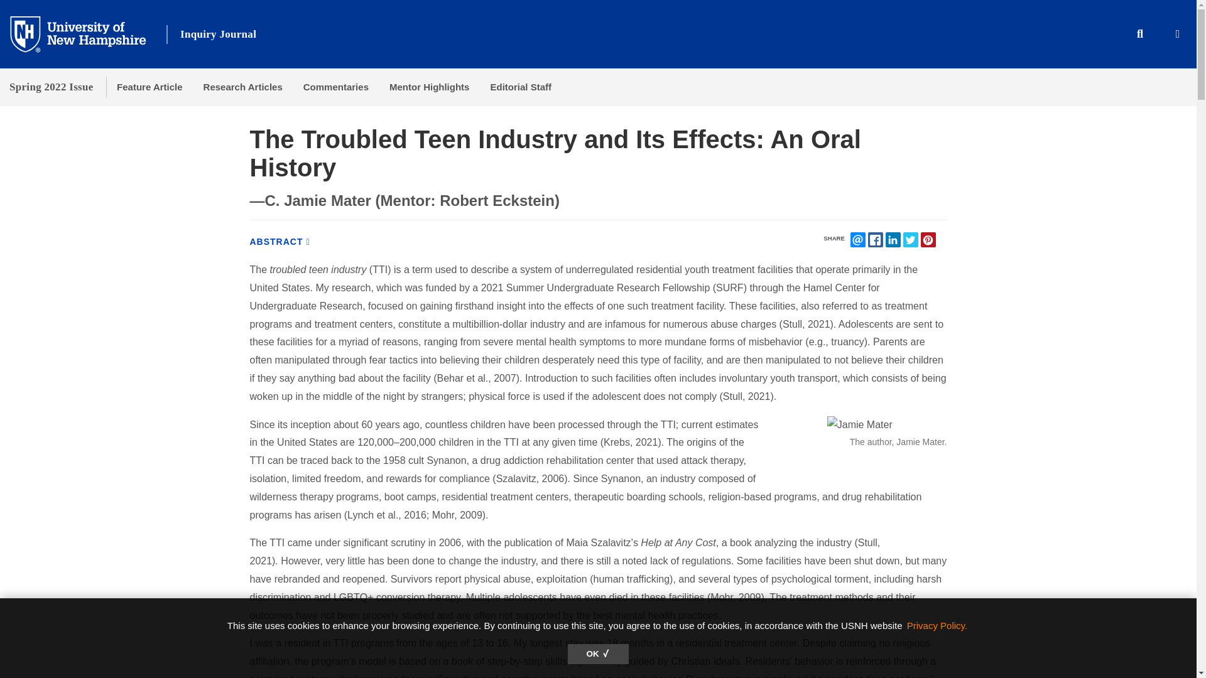 The height and width of the screenshot is (678, 1206). Describe the element at coordinates (242, 87) in the screenshot. I see `Research Articles` at that location.